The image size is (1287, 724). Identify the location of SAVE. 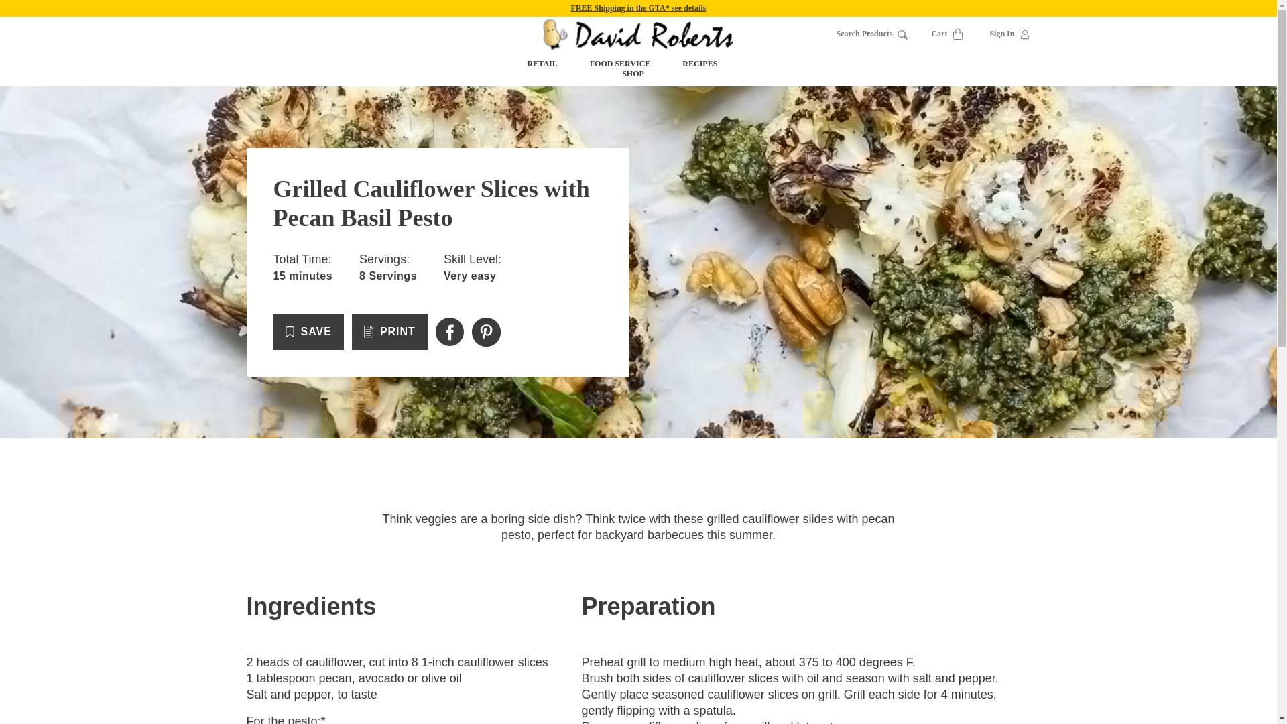
(308, 331).